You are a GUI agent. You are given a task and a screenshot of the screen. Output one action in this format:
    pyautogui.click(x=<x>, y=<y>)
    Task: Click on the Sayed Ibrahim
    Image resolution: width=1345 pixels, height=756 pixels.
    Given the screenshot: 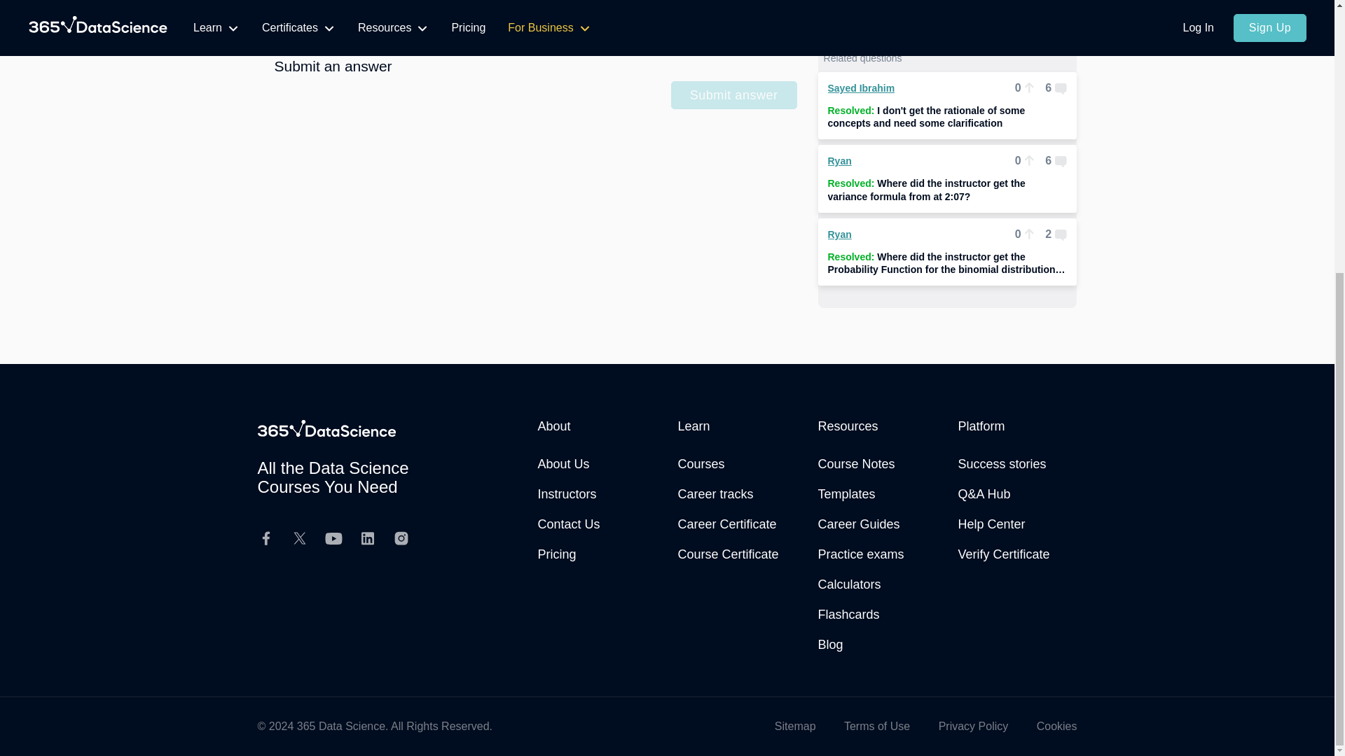 What is the action you would take?
    pyautogui.click(x=862, y=87)
    